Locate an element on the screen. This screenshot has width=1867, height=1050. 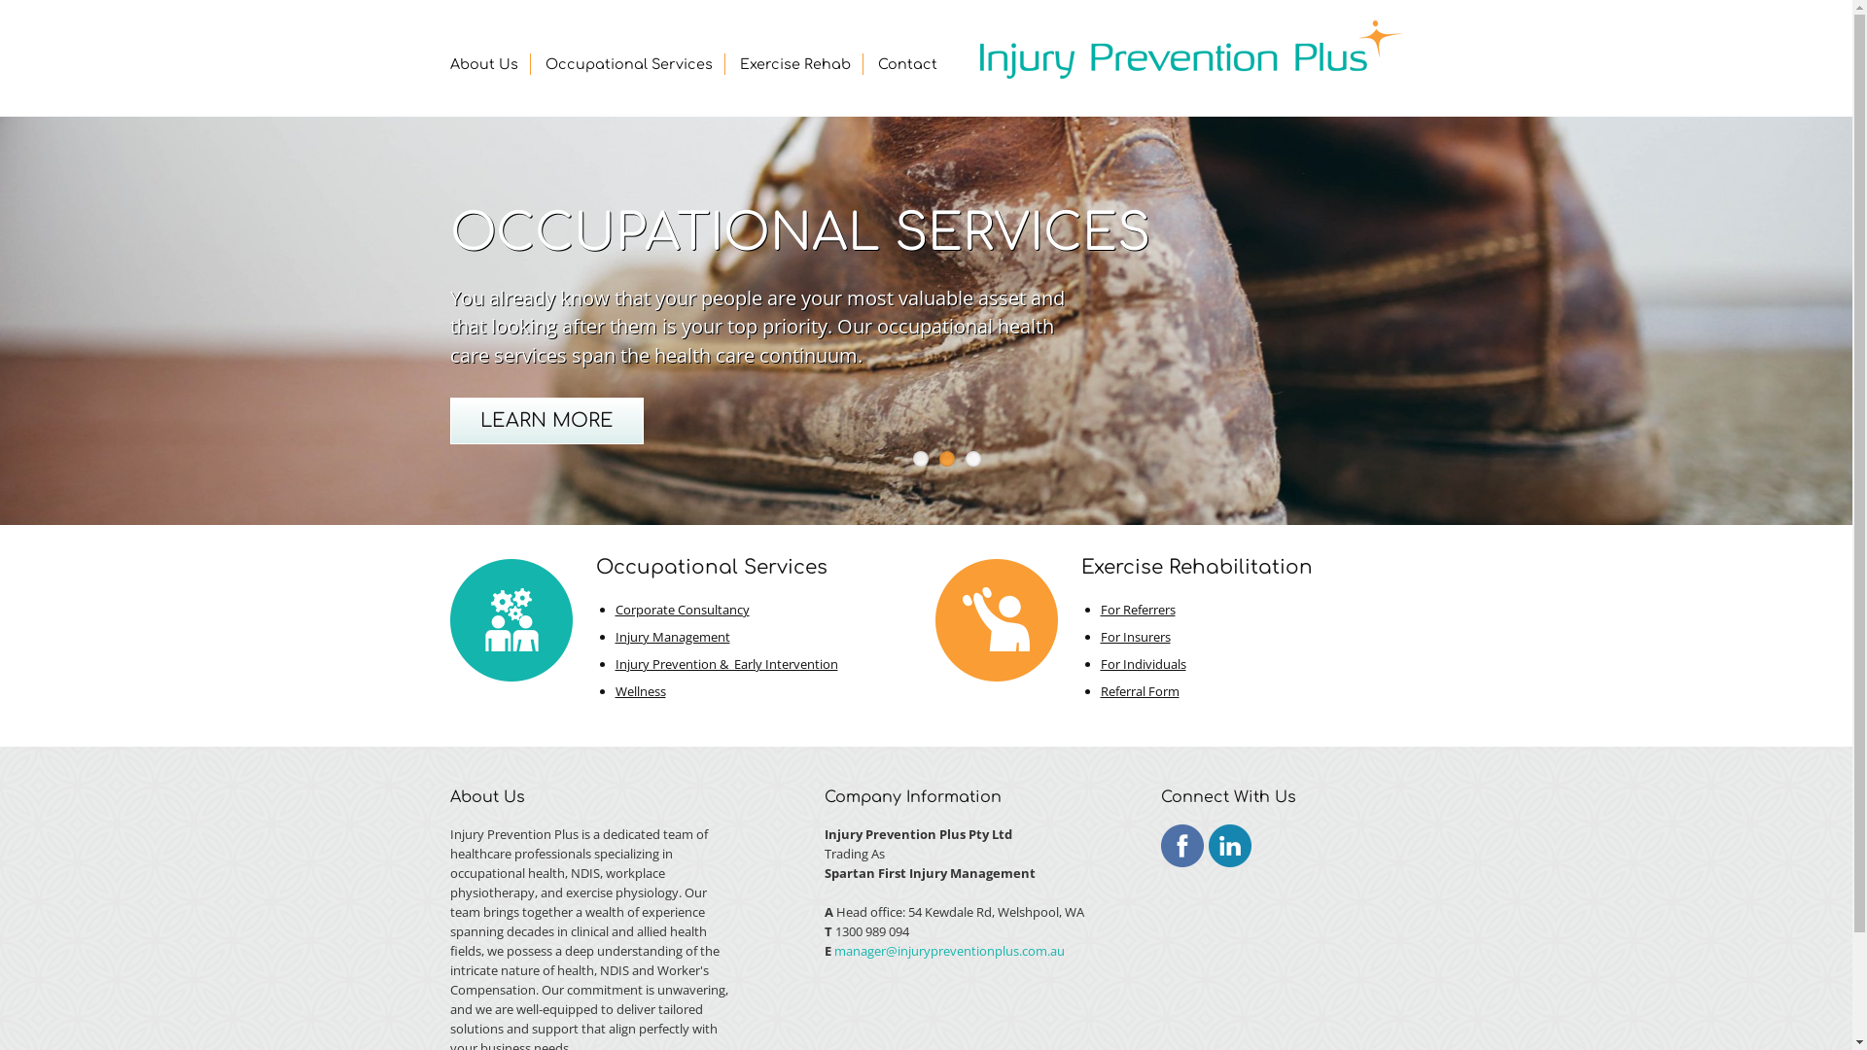
Exercise Rehabilitation is located at coordinates (1197, 568).